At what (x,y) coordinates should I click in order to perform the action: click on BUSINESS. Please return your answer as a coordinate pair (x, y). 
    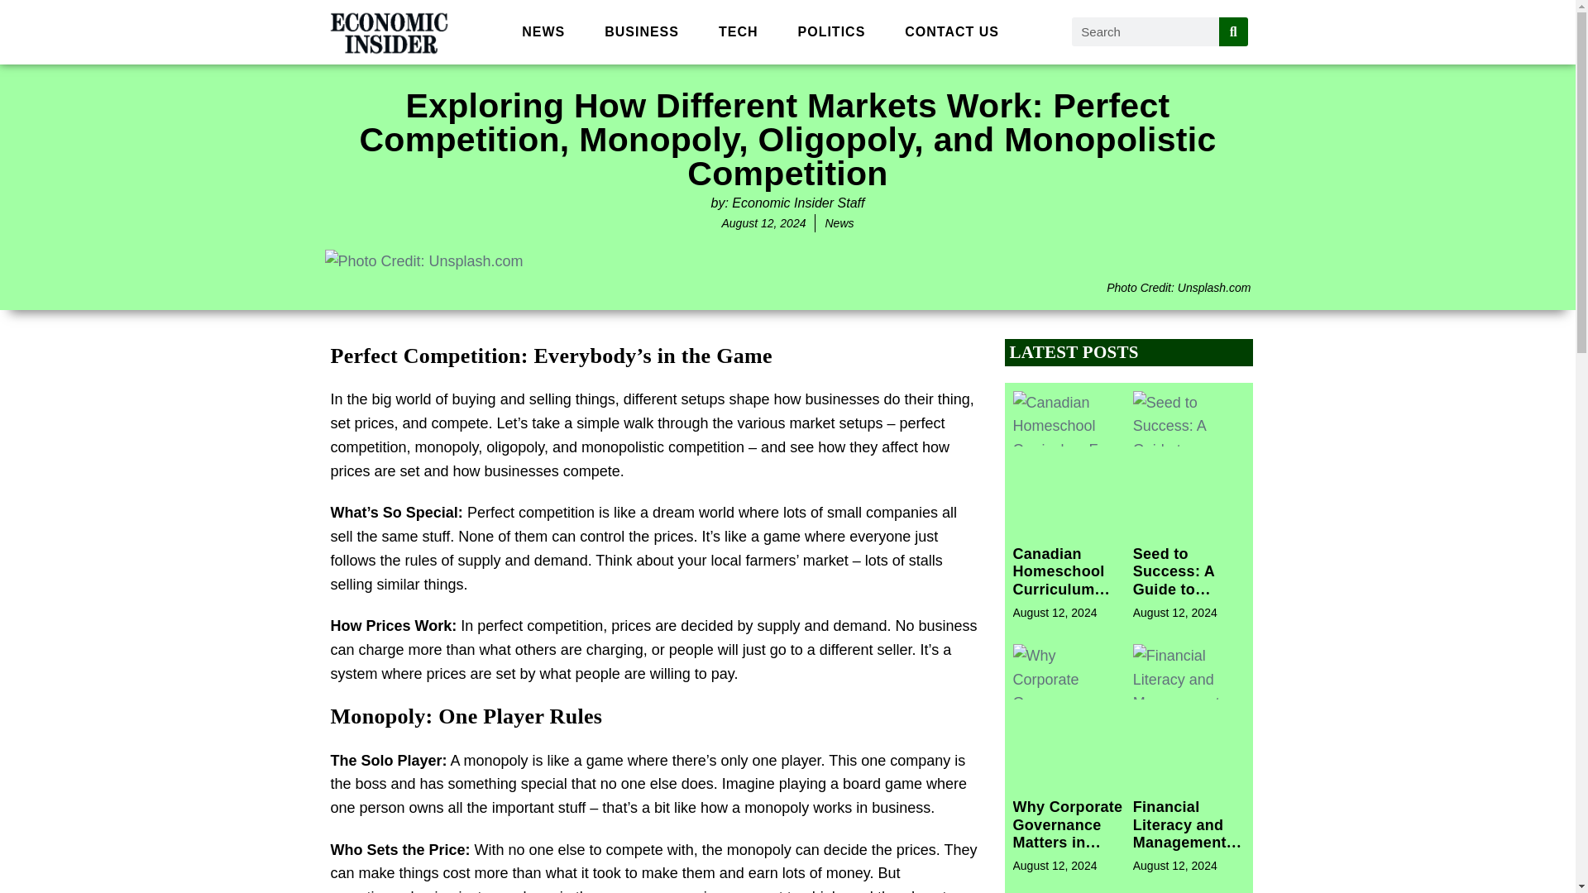
    Looking at the image, I should click on (641, 31).